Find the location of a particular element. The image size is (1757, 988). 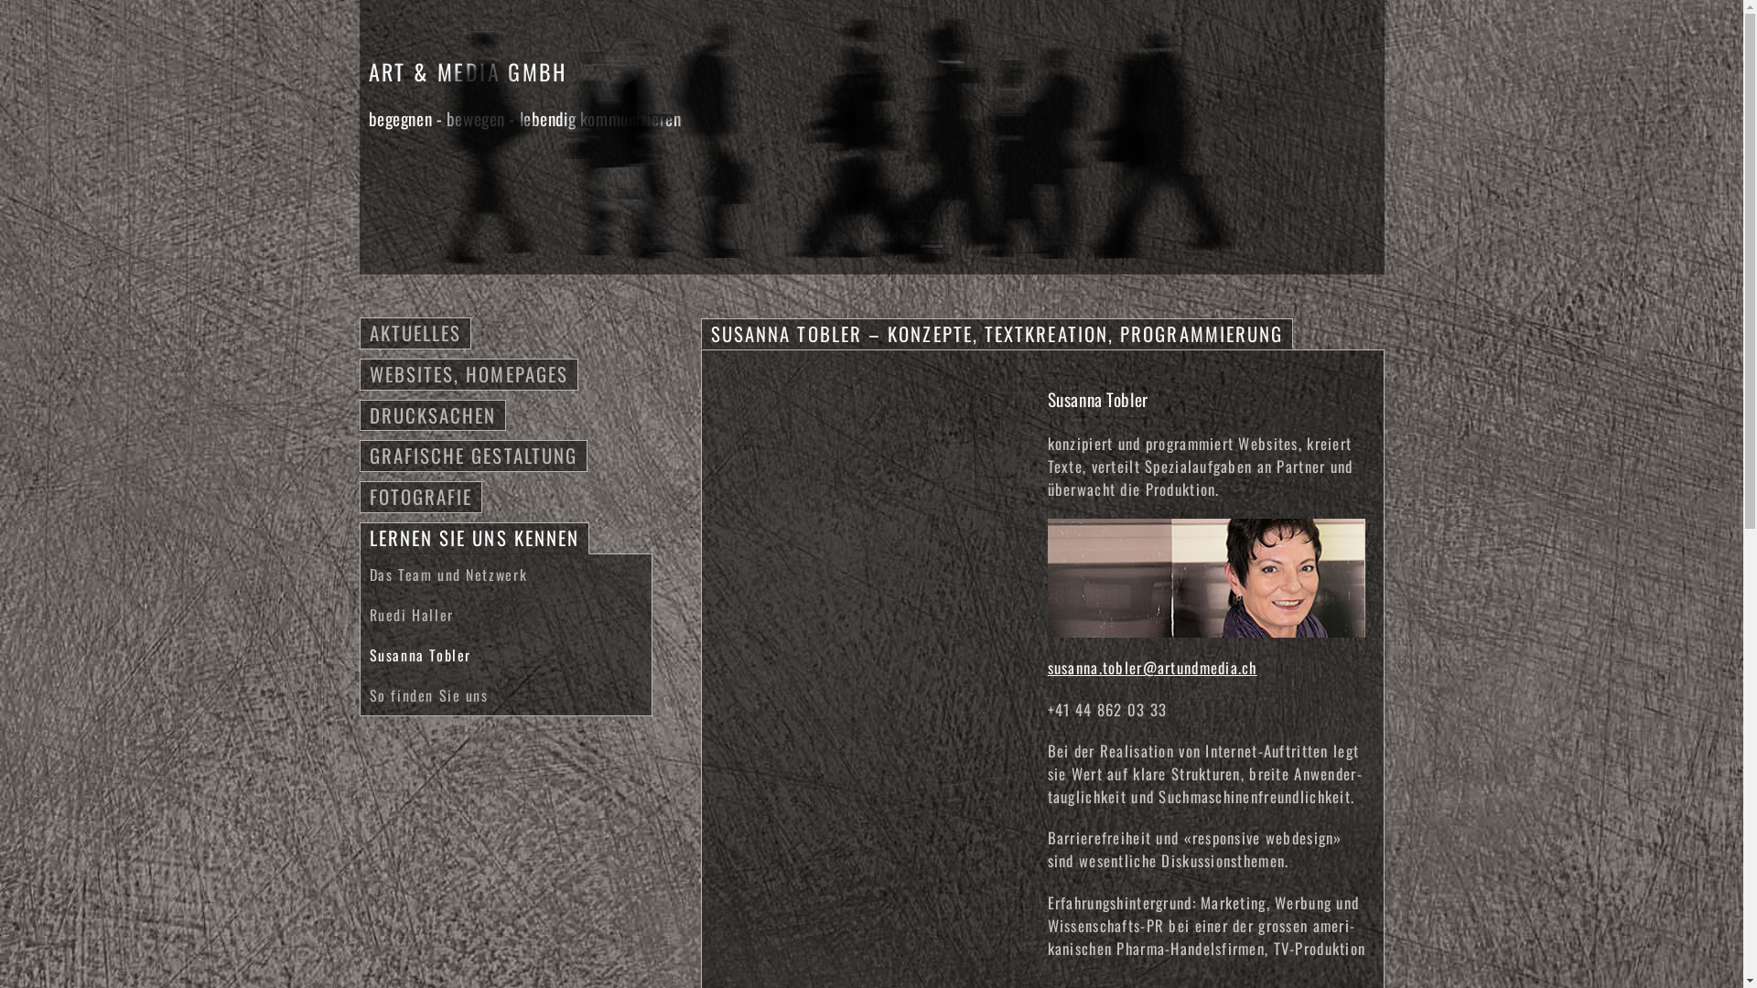

FOTOGRAFIE is located at coordinates (421, 496).